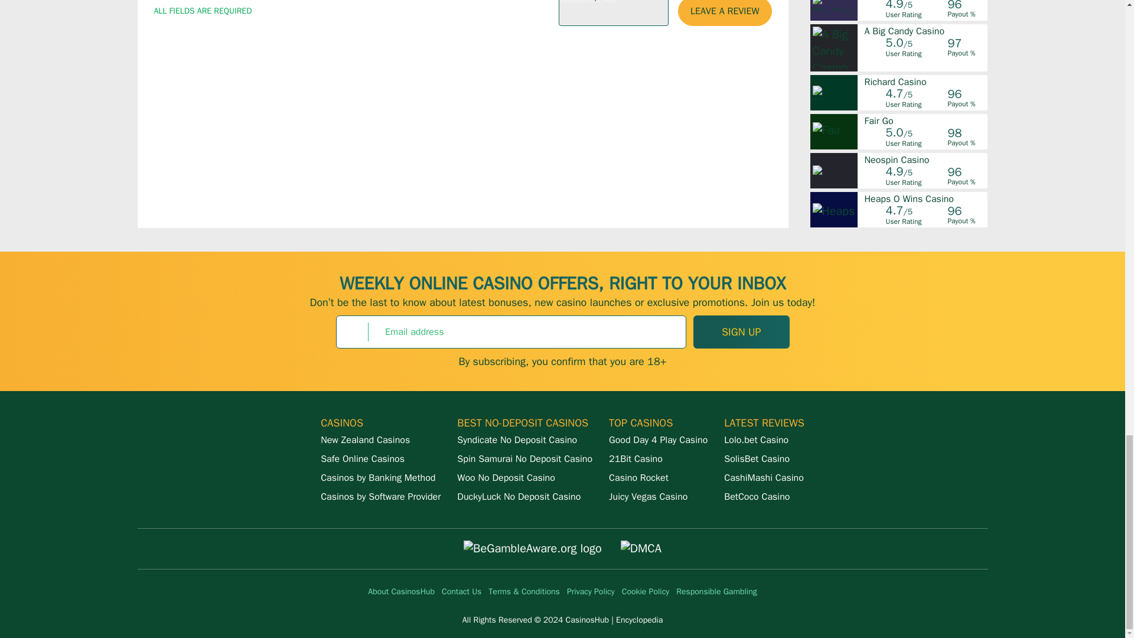 The image size is (1134, 638). What do you see at coordinates (925, 82) in the screenshot?
I see `Richard Casino` at bounding box center [925, 82].